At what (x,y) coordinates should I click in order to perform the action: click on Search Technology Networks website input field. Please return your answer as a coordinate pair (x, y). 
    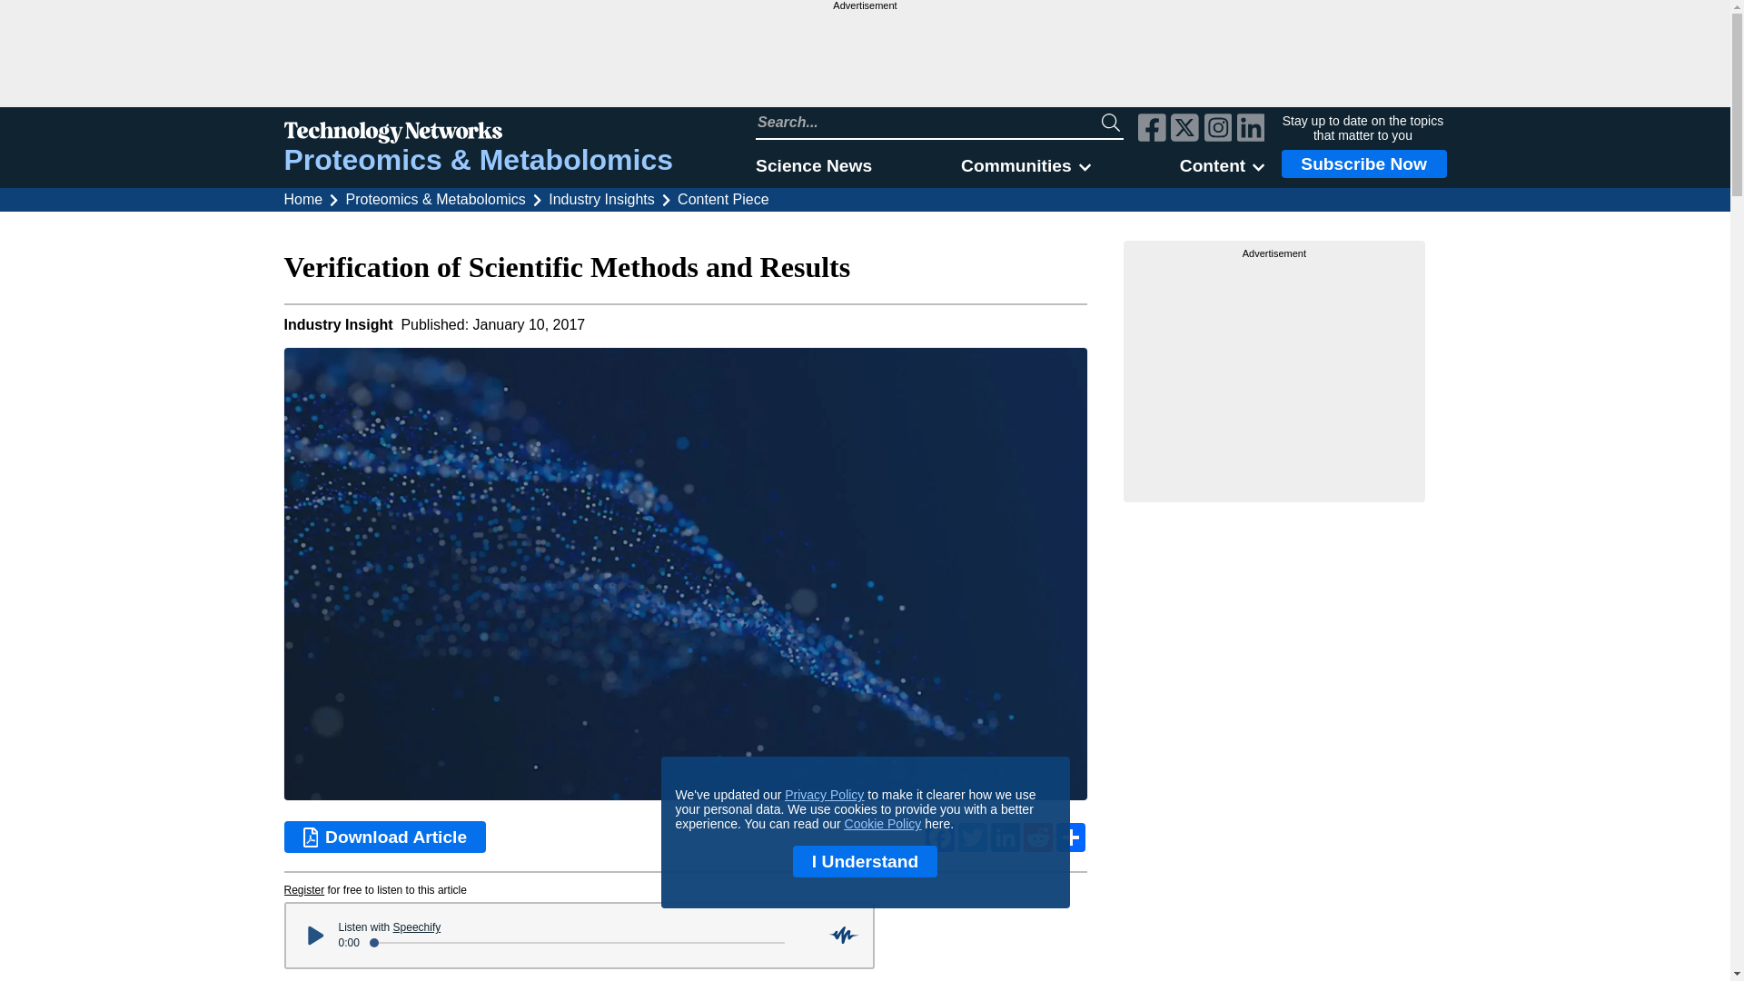
    Looking at the image, I should click on (928, 122).